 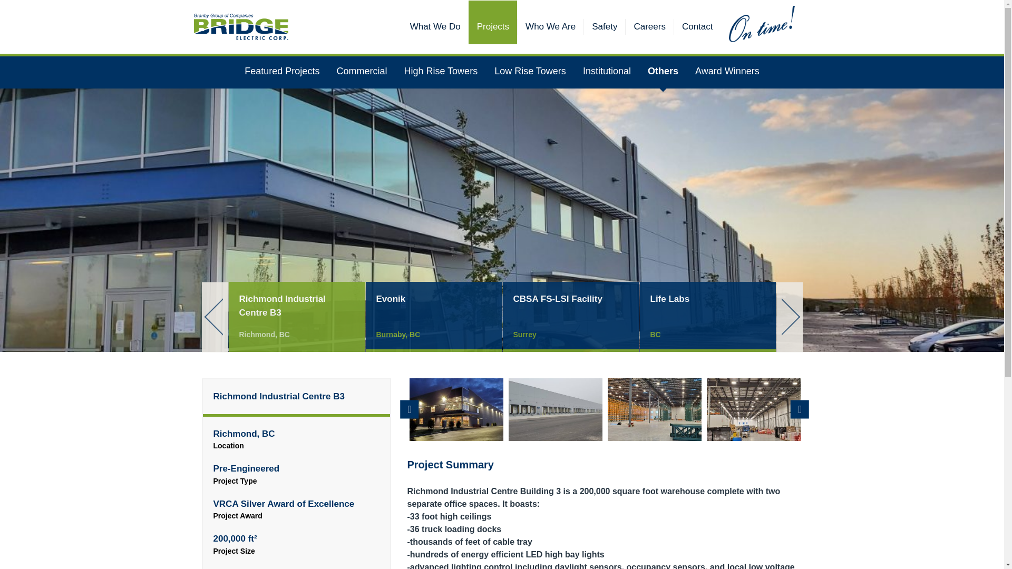 What do you see at coordinates (550, 26) in the screenshot?
I see `Who We Are` at bounding box center [550, 26].